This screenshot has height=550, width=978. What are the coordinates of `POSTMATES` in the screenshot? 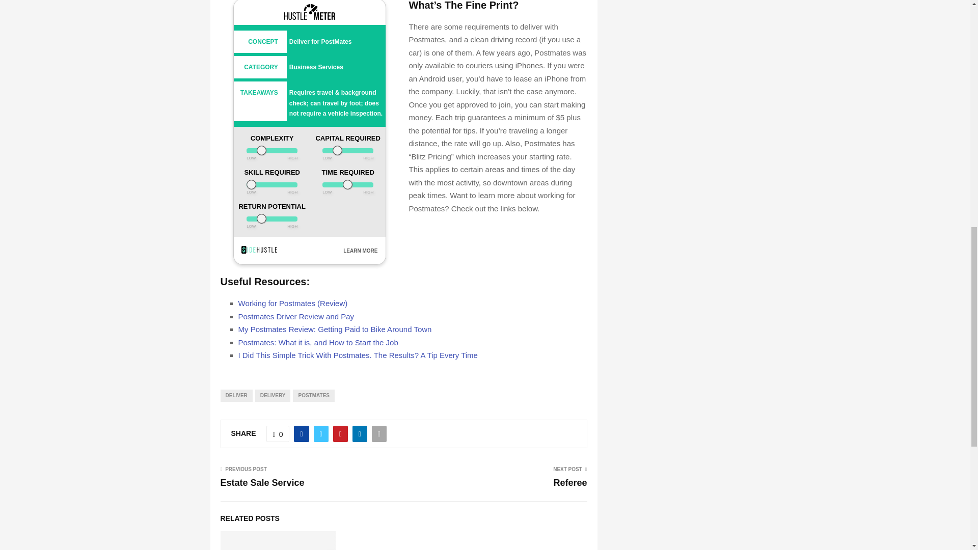 It's located at (313, 395).